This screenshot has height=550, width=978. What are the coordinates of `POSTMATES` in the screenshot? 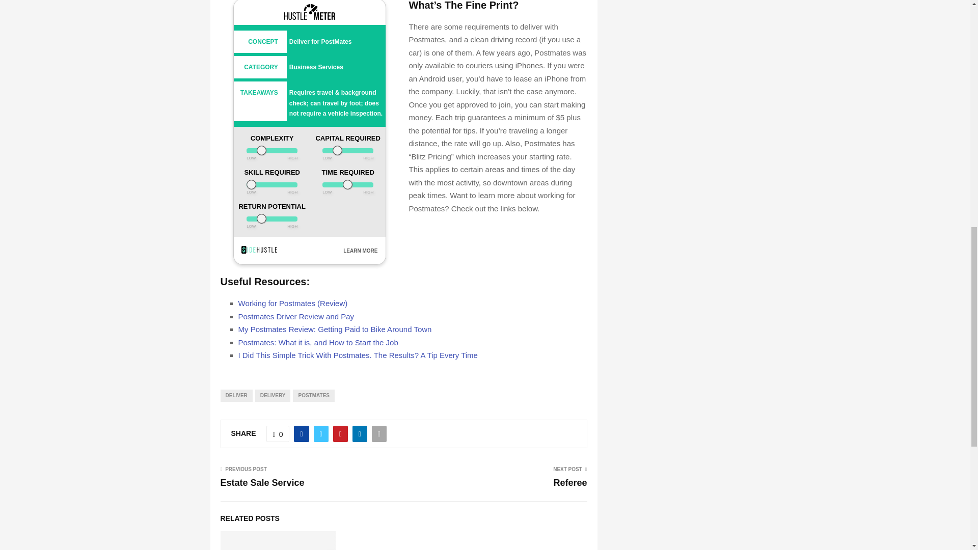 It's located at (313, 395).